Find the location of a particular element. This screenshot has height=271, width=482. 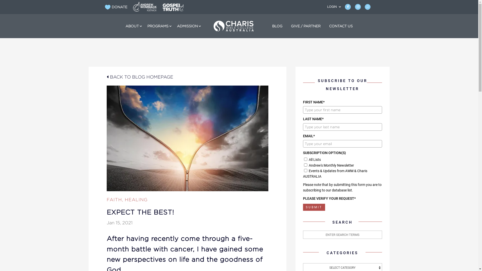

PROGRAMS is located at coordinates (158, 26).